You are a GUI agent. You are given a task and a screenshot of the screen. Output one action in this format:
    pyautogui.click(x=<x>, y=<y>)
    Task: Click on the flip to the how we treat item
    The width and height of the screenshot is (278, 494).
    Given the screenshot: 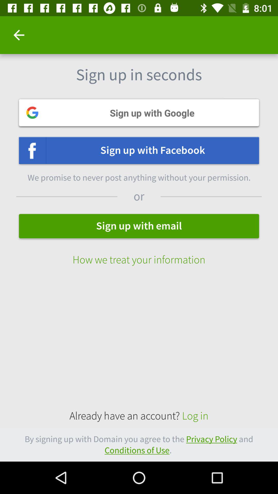 What is the action you would take?
    pyautogui.click(x=139, y=254)
    